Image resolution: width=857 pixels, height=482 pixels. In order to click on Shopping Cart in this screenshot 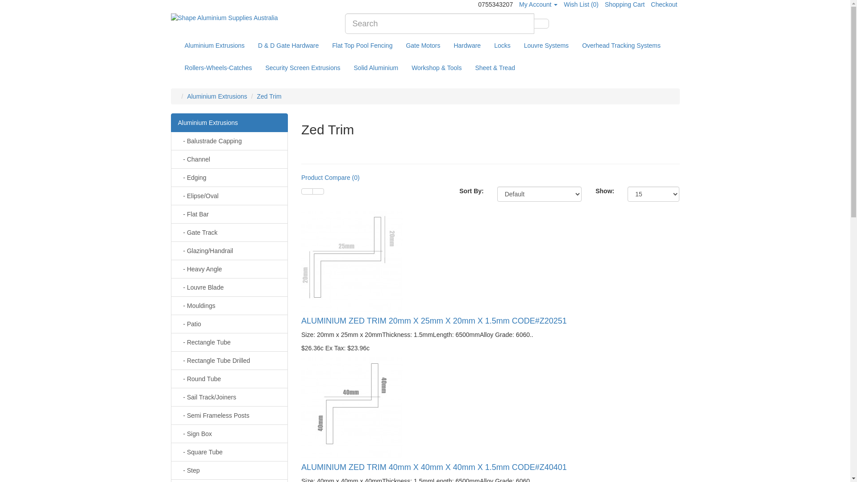, I will do `click(625, 4)`.